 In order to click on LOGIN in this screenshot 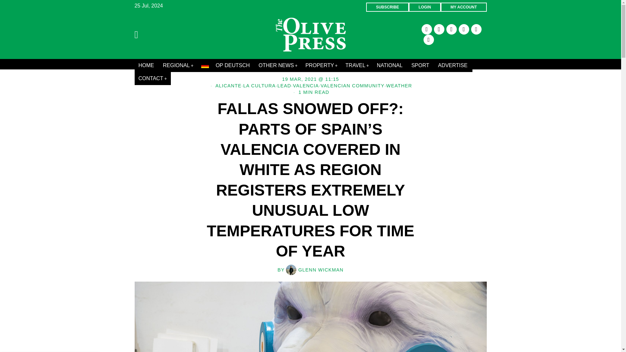, I will do `click(425, 7)`.